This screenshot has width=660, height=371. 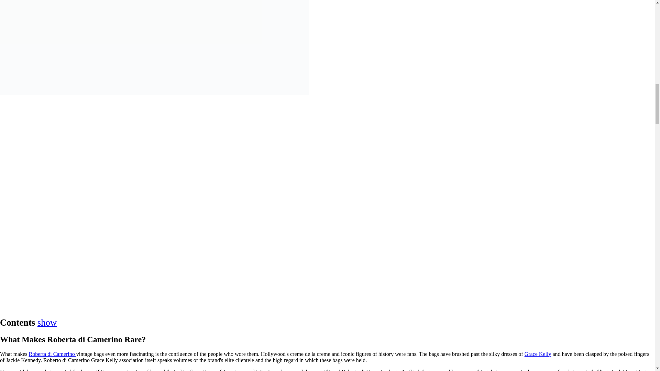 What do you see at coordinates (53, 354) in the screenshot?
I see `Roberta di Camerino` at bounding box center [53, 354].